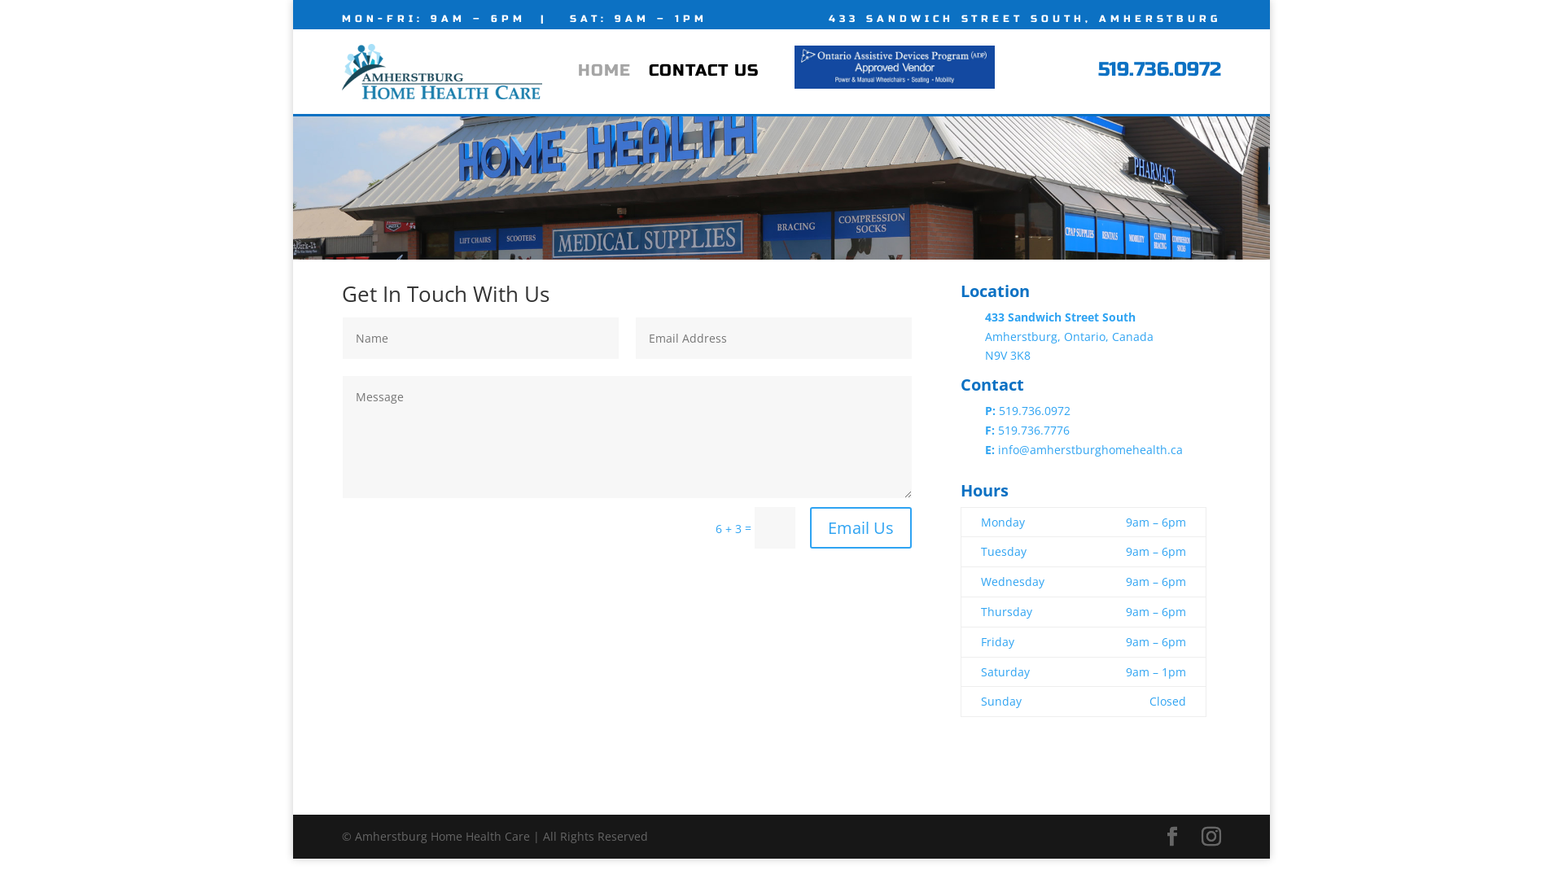 The image size is (1563, 879). Describe the element at coordinates (781, 267) in the screenshot. I see `hero` at that location.